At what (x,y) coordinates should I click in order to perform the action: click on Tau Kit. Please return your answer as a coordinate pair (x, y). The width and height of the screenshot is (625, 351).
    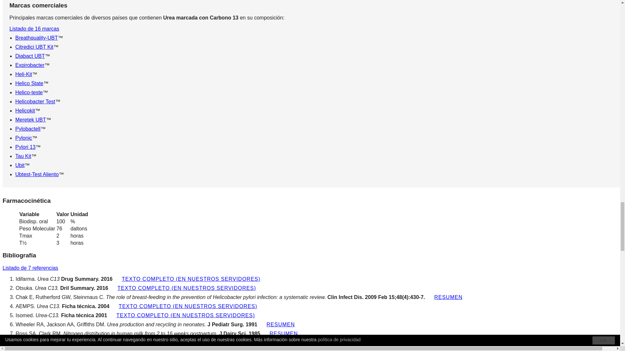
    Looking at the image, I should click on (23, 156).